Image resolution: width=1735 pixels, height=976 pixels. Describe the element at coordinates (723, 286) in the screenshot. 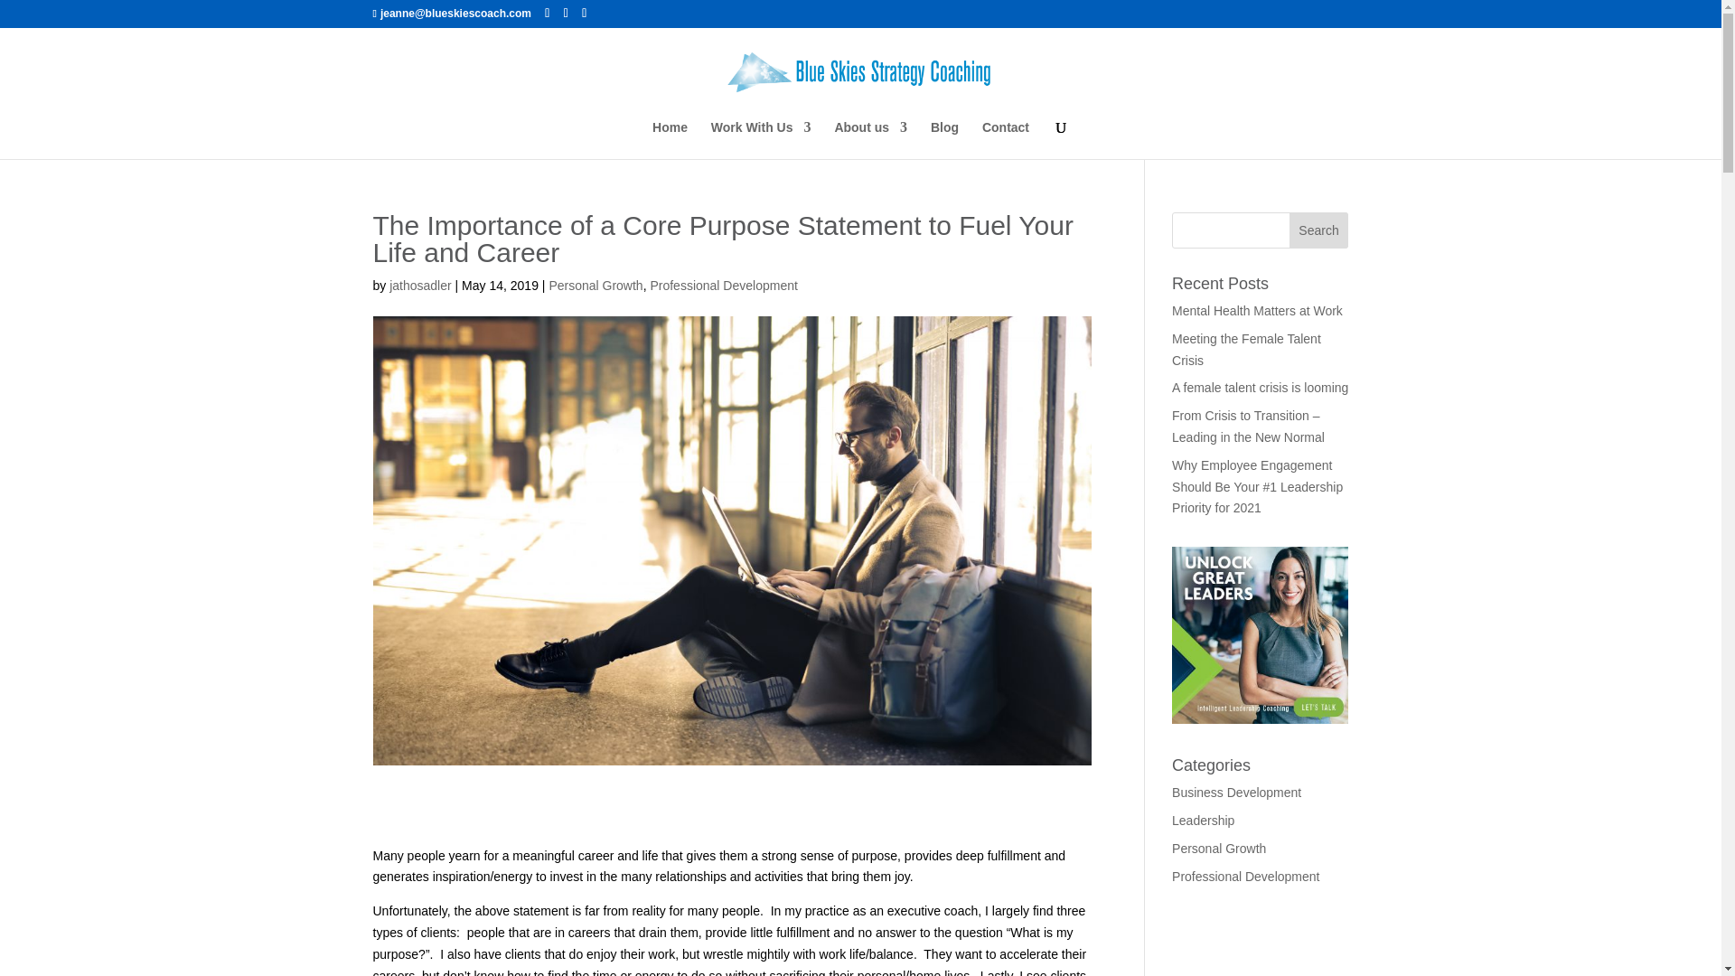

I see `Professional Development` at that location.